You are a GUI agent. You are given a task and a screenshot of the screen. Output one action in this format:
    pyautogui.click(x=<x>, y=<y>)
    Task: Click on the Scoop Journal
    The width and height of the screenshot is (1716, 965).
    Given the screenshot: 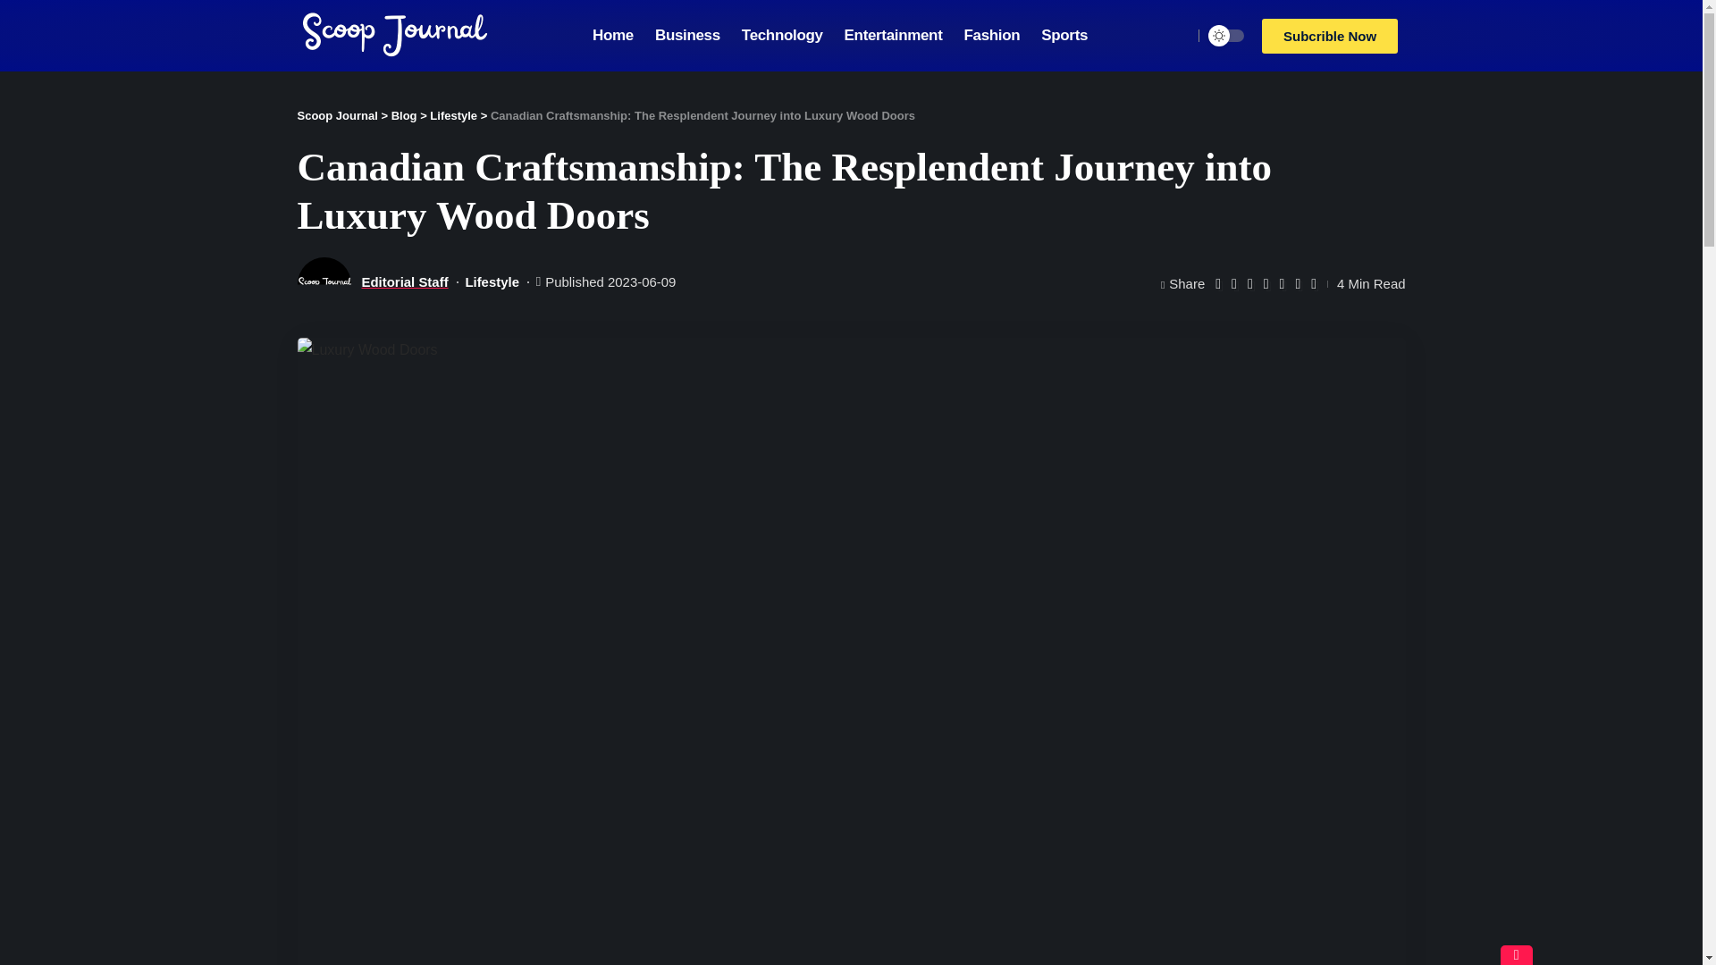 What is the action you would take?
    pyautogui.click(x=337, y=116)
    